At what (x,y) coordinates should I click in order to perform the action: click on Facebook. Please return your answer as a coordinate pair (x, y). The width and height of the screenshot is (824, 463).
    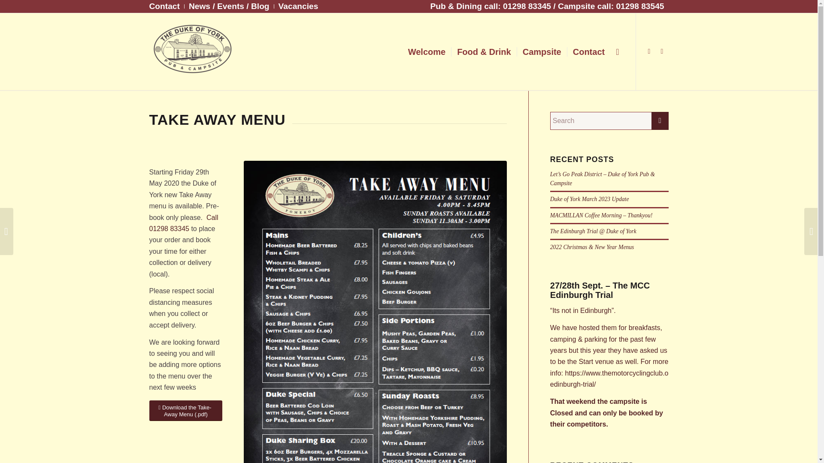
    Looking at the image, I should click on (649, 51).